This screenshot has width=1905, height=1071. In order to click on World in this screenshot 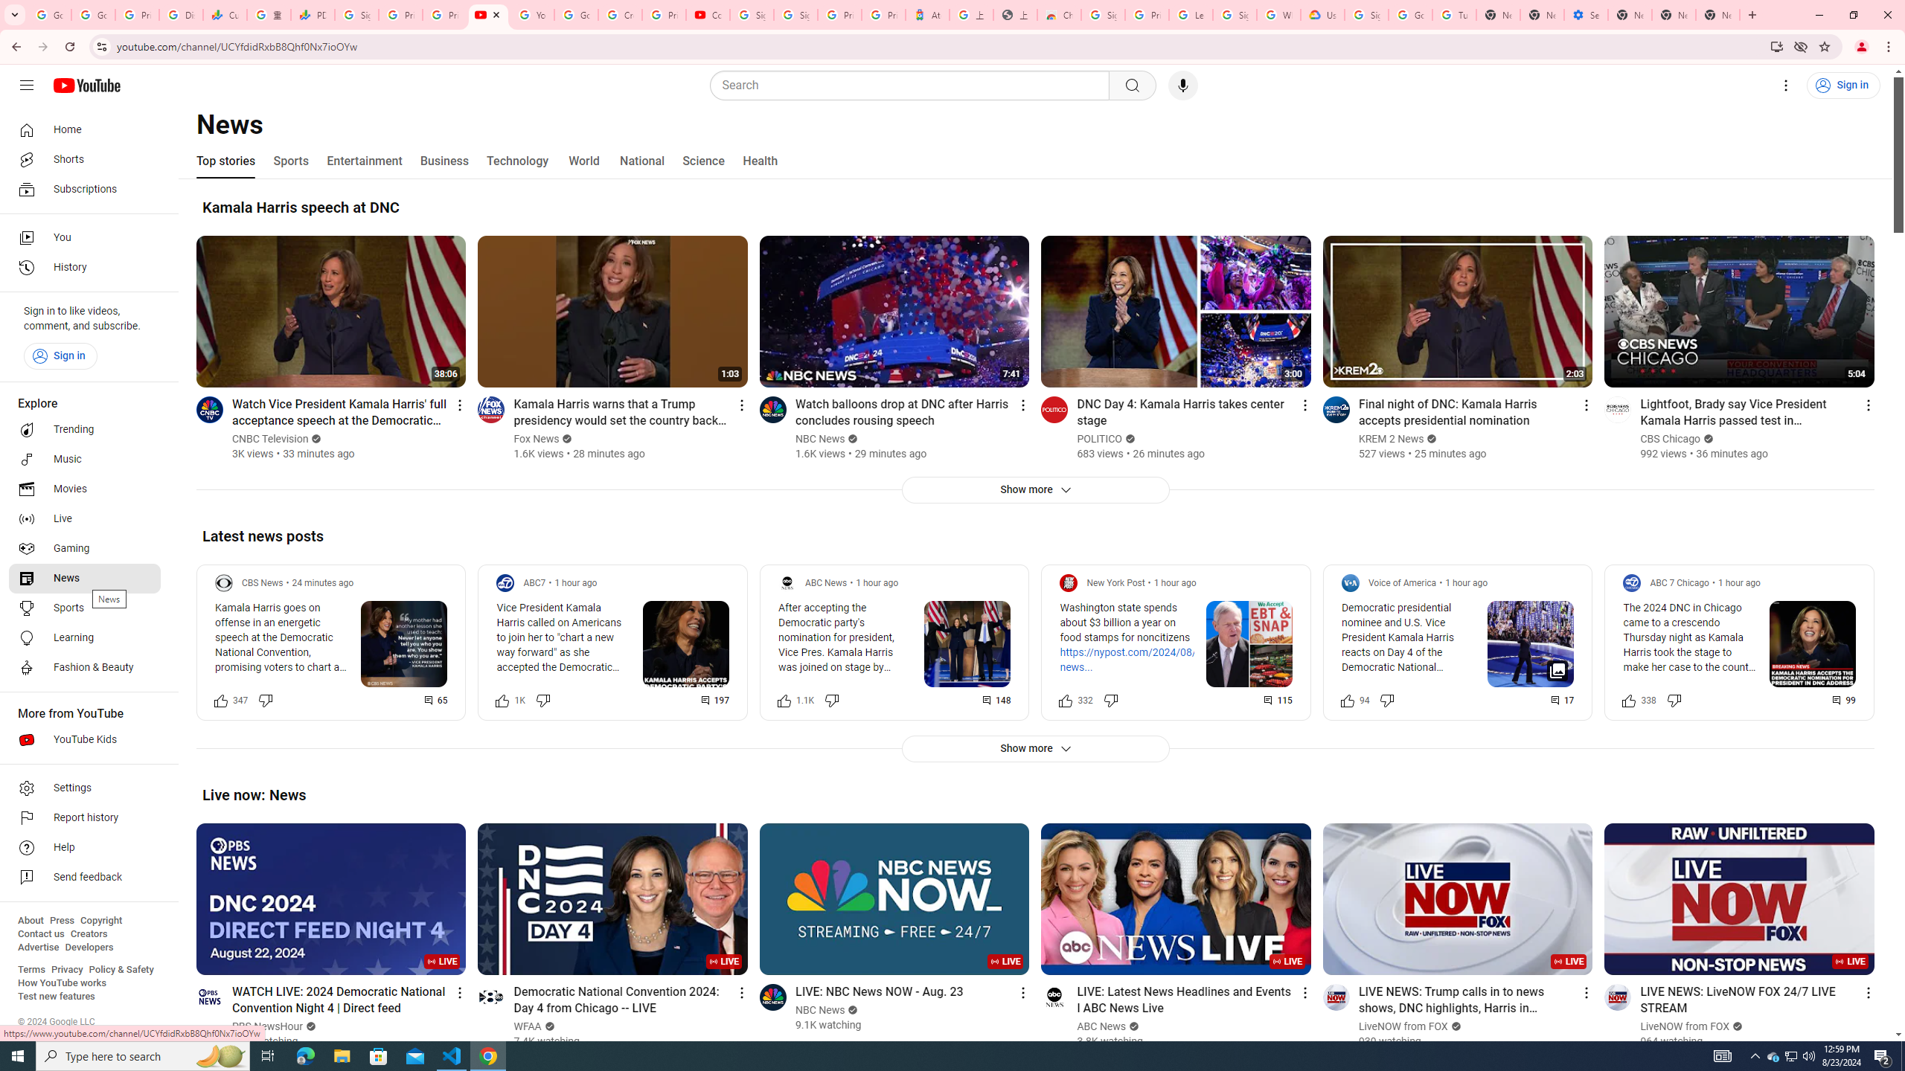, I will do `click(583, 161)`.